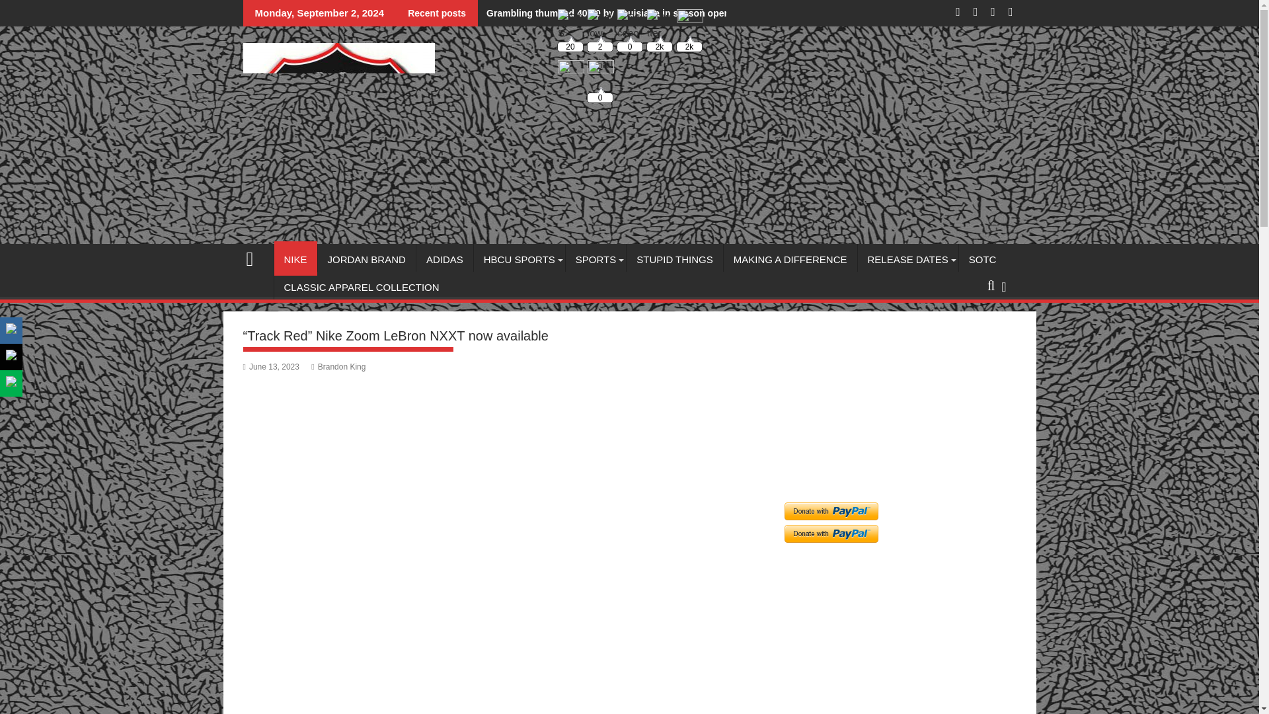 This screenshot has width=1269, height=714. Describe the element at coordinates (596, 259) in the screenshot. I see `SPORTS` at that location.